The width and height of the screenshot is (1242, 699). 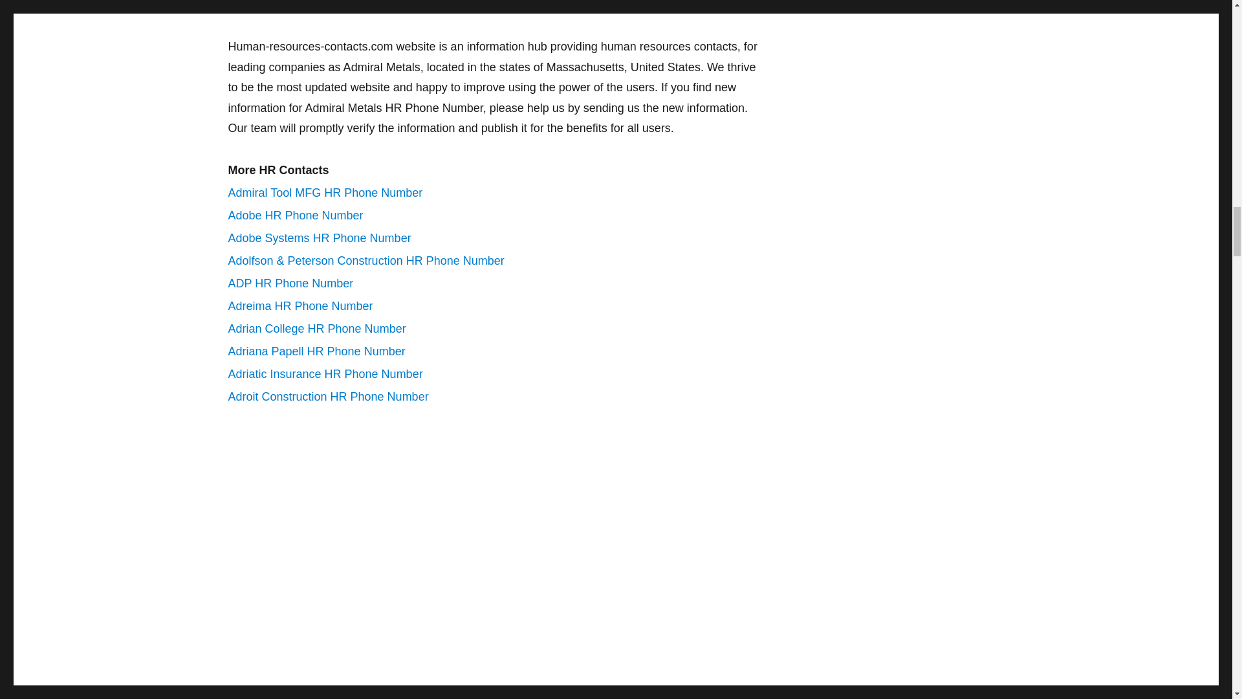 What do you see at coordinates (290, 283) in the screenshot?
I see `ADP HR Phone Number` at bounding box center [290, 283].